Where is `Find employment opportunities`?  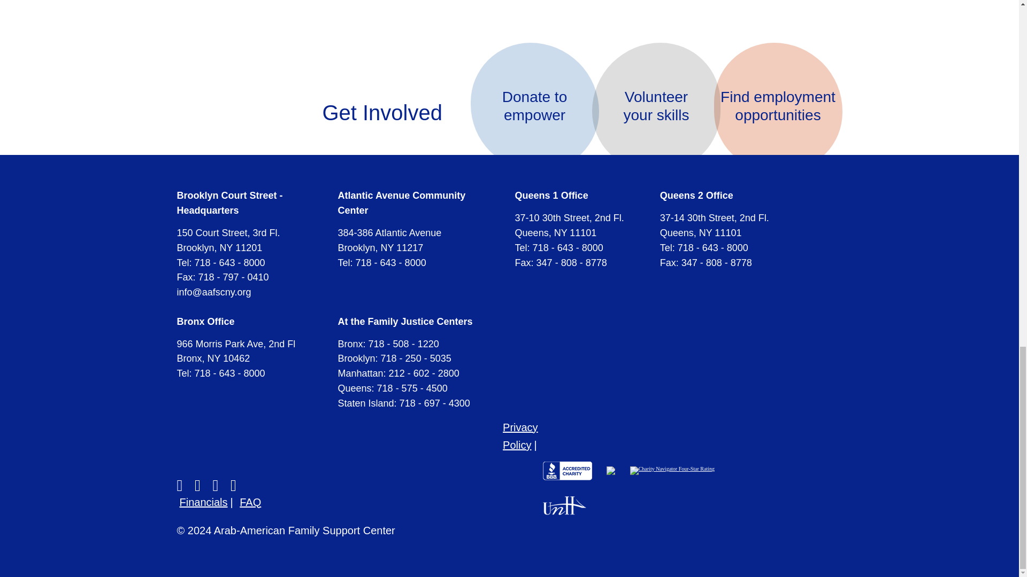 Find employment opportunities is located at coordinates (656, 106).